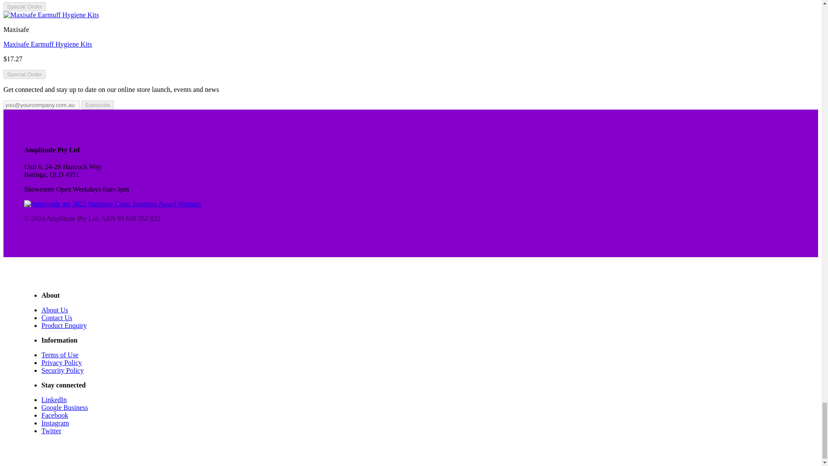 Image resolution: width=828 pixels, height=466 pixels. Describe the element at coordinates (24, 74) in the screenshot. I see `Add Maxisafe Earmuff Hygiene Kits to Cart` at that location.